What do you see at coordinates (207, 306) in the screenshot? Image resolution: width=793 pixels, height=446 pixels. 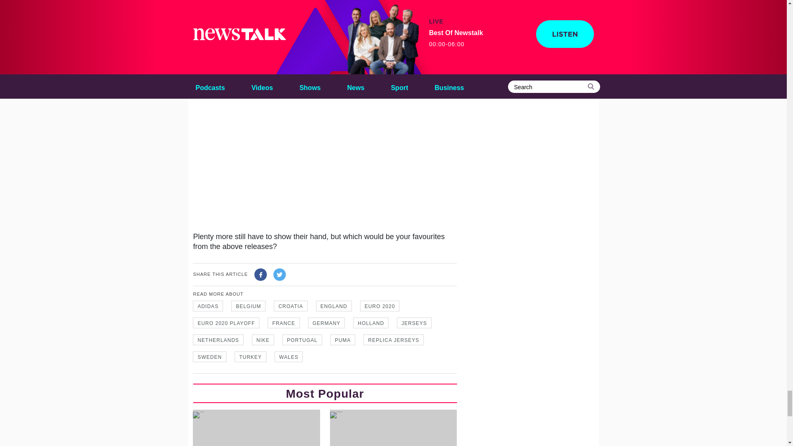 I see `ADIDAS` at bounding box center [207, 306].